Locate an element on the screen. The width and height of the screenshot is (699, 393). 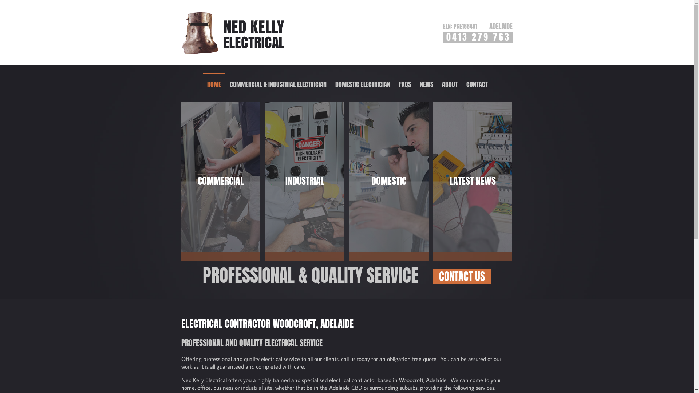
CONTACT is located at coordinates (477, 84).